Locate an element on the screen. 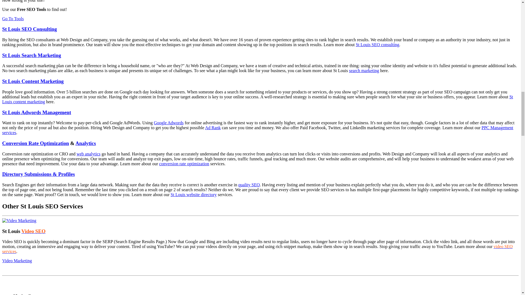 The image size is (525, 295). St Louis Adwords Management is located at coordinates (36, 112).